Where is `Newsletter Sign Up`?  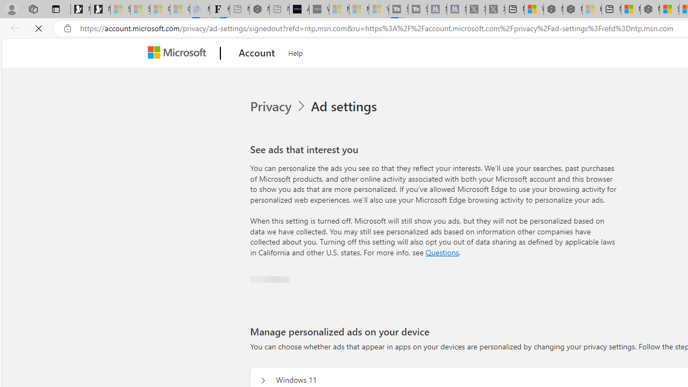
Newsletter Sign Up is located at coordinates (100, 10).